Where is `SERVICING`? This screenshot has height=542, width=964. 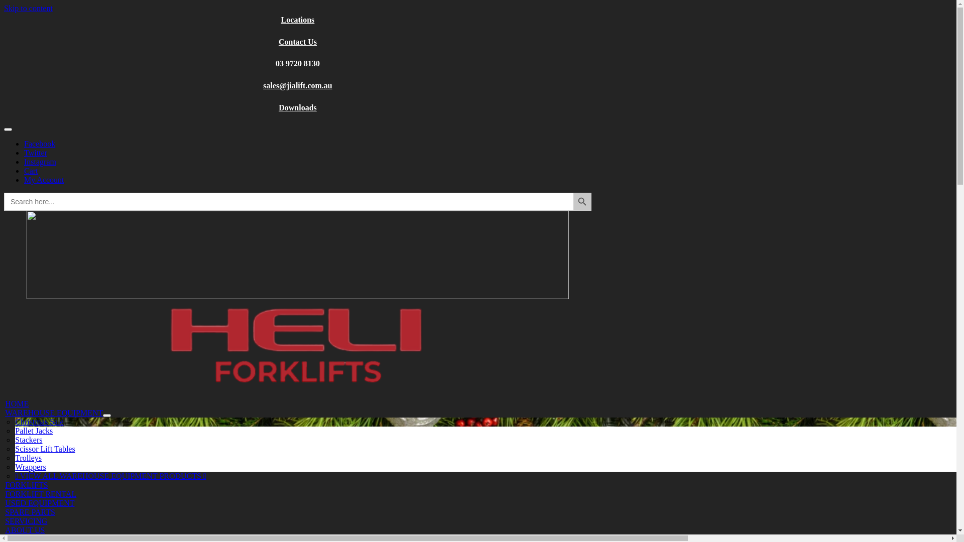 SERVICING is located at coordinates (26, 521).